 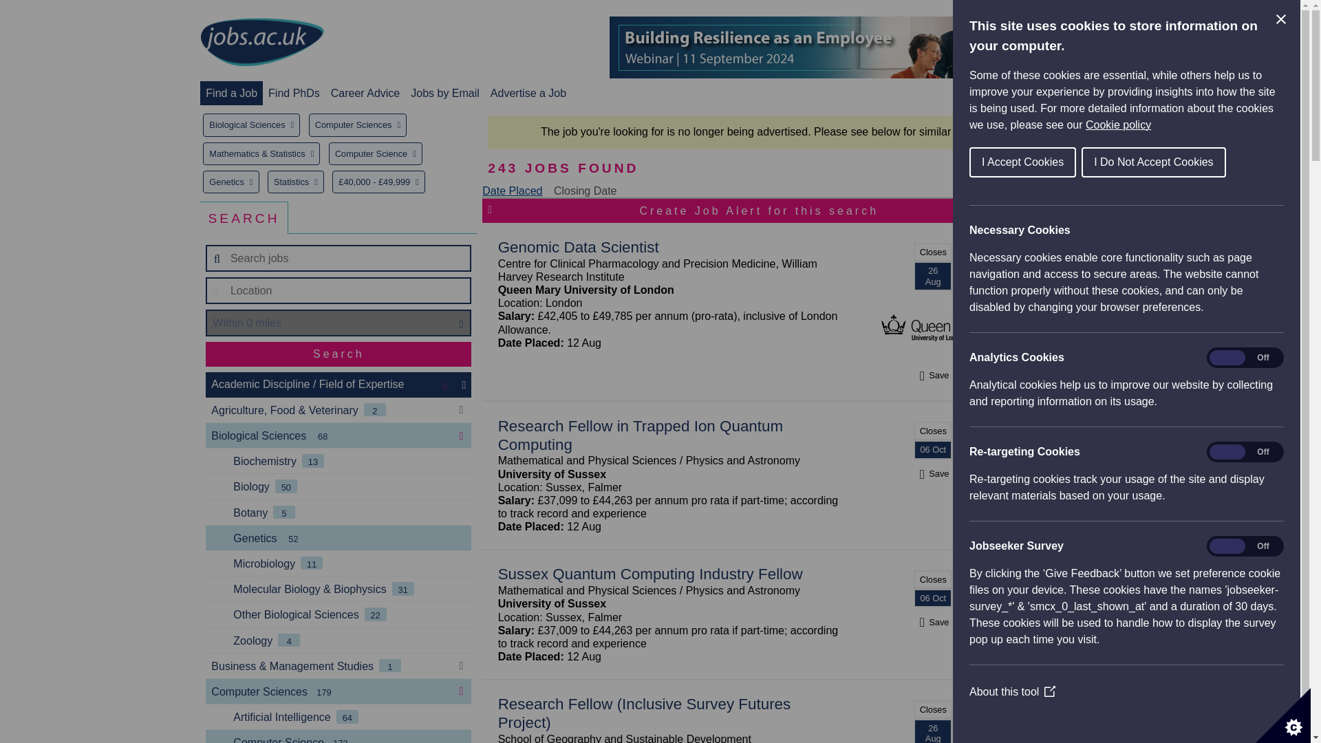 What do you see at coordinates (1005, 93) in the screenshot?
I see `Your Account` at bounding box center [1005, 93].